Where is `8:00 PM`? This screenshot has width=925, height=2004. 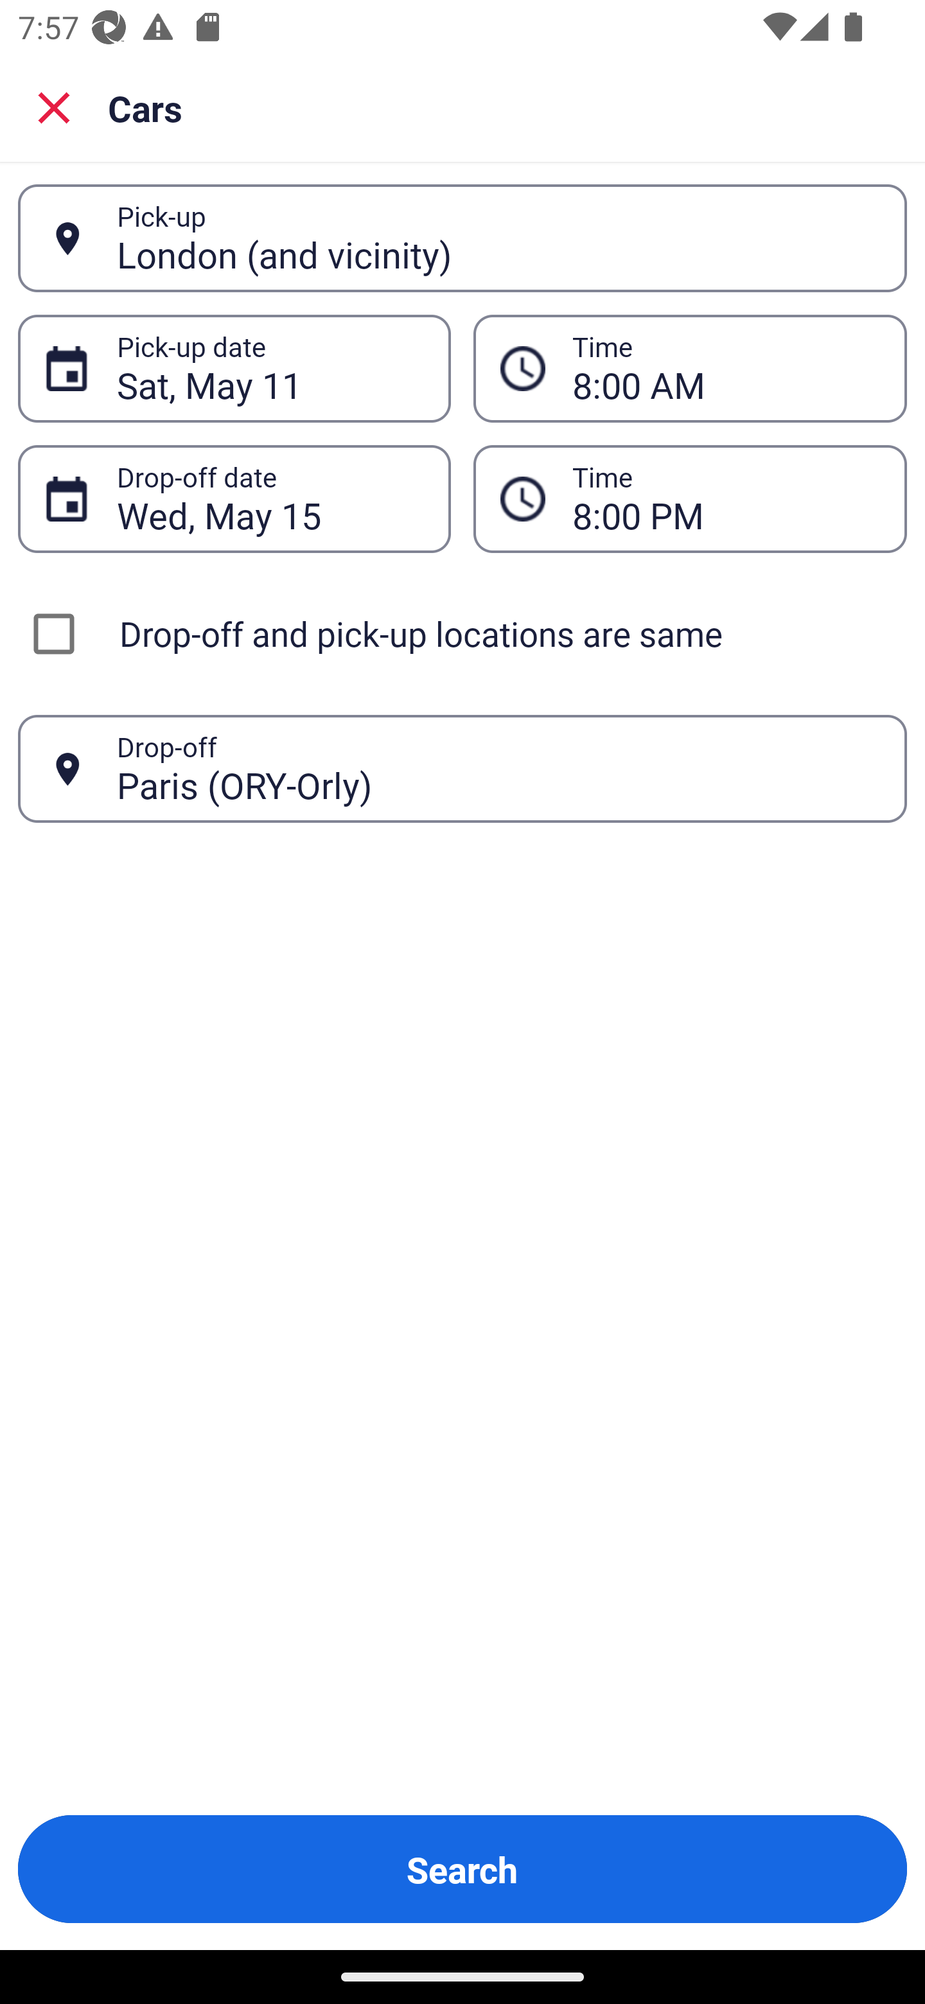
8:00 PM is located at coordinates (690, 498).